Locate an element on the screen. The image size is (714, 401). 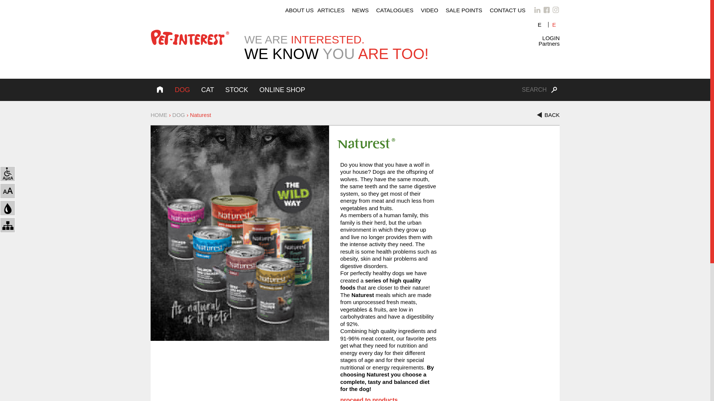
VIDEO is located at coordinates (429, 10).